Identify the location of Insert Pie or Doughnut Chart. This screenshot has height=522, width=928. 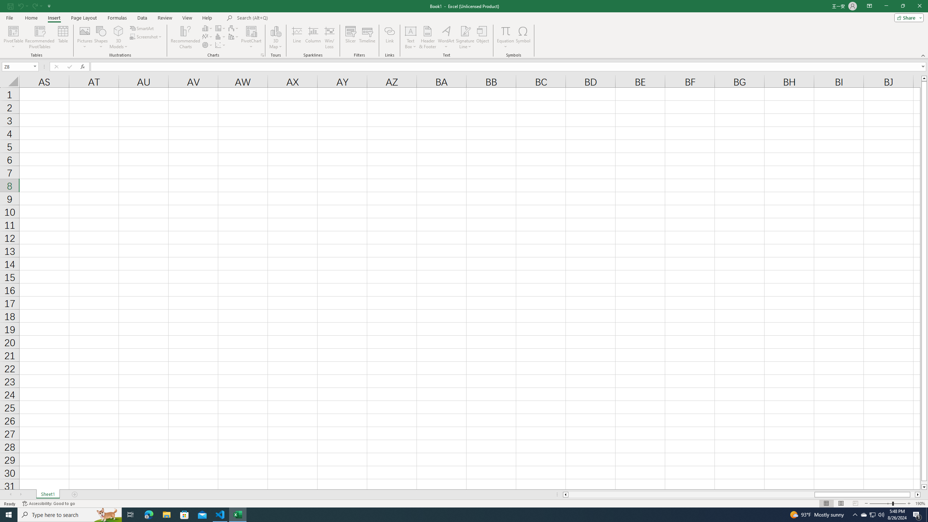
(208, 45).